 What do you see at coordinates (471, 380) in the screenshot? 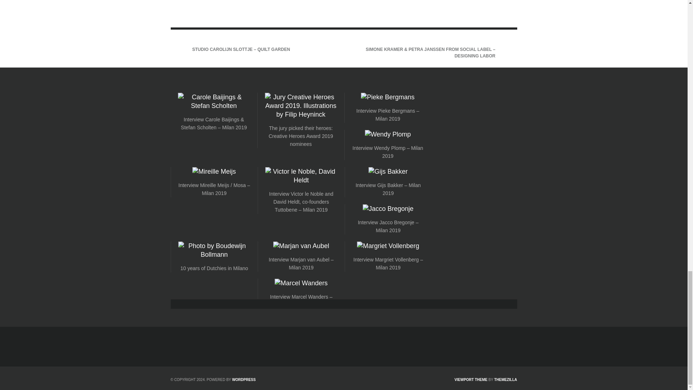
I see `VIEWPORT THEME` at bounding box center [471, 380].